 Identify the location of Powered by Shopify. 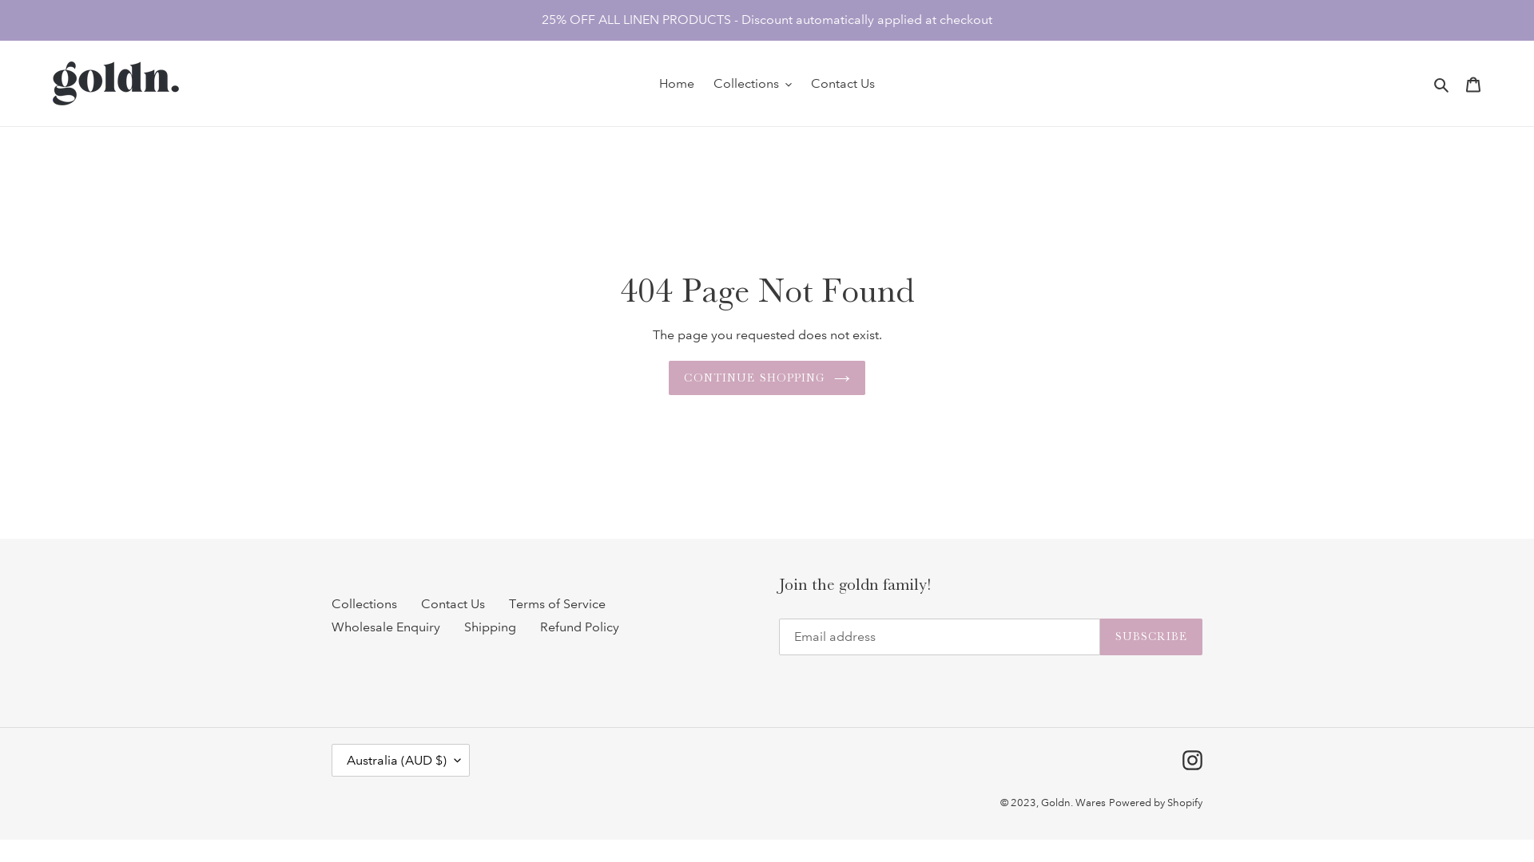
(1155, 803).